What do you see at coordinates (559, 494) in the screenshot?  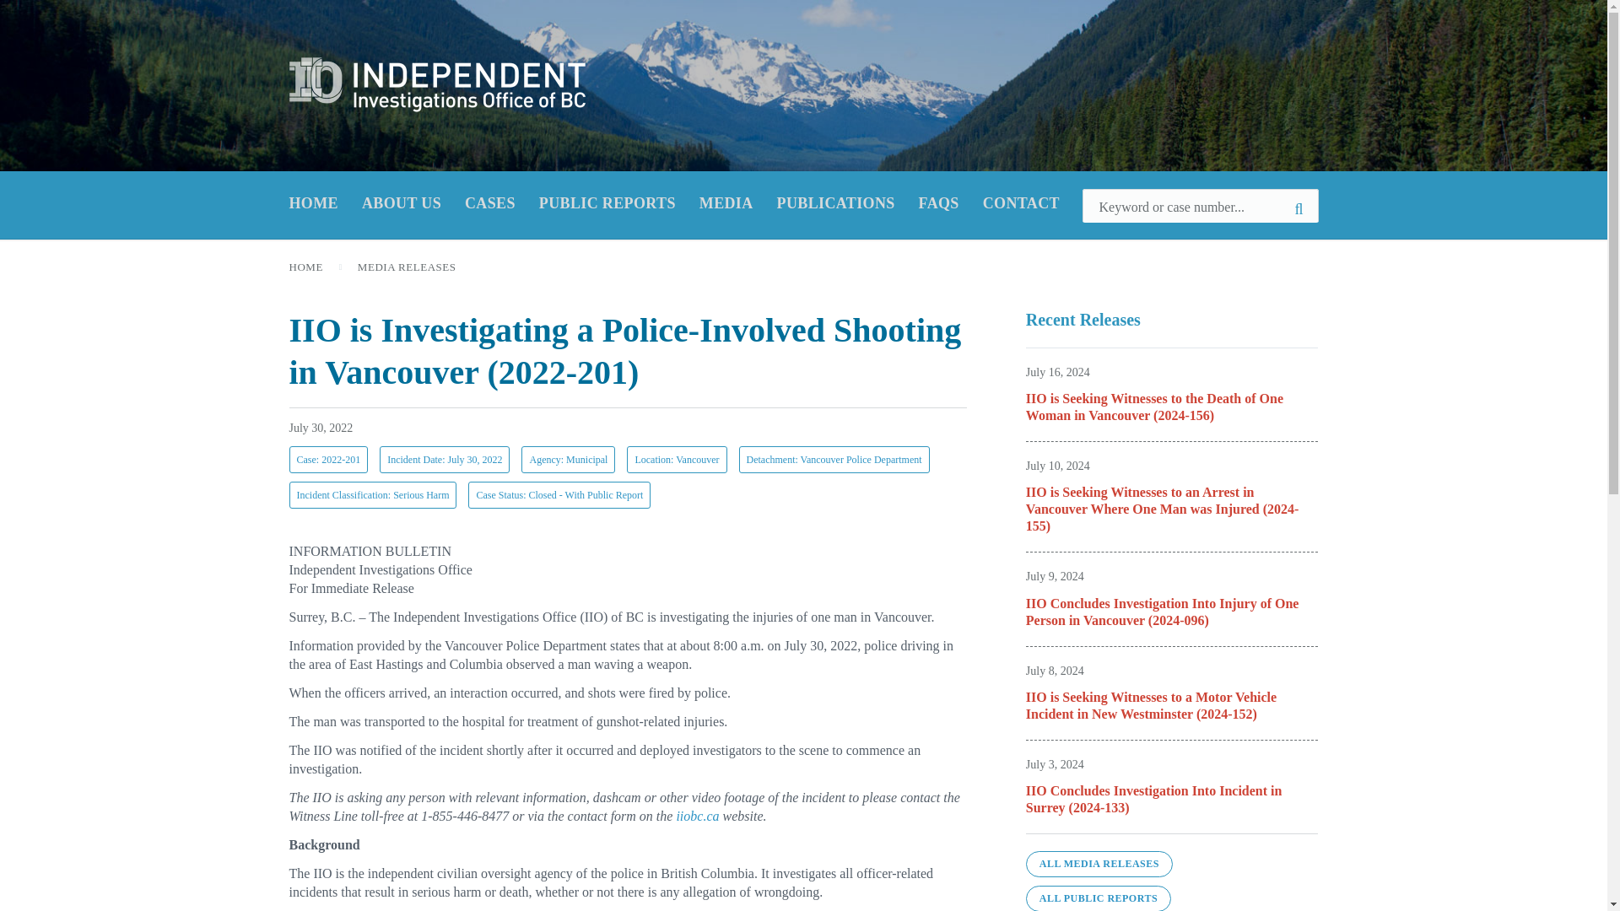 I see `Case Status: Closed - With Public Report` at bounding box center [559, 494].